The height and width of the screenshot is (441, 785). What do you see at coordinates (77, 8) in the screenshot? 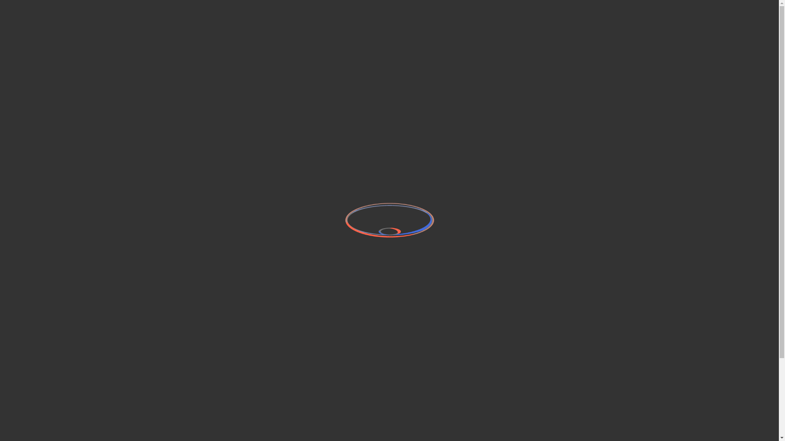
I see `CERN Accelerating science` at bounding box center [77, 8].